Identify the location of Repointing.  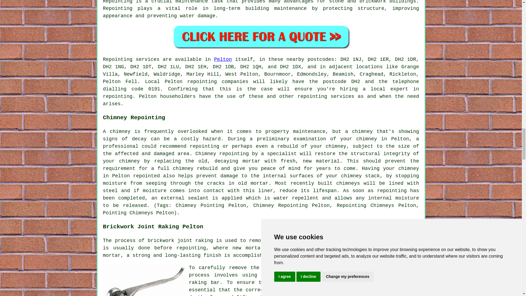
(118, 59).